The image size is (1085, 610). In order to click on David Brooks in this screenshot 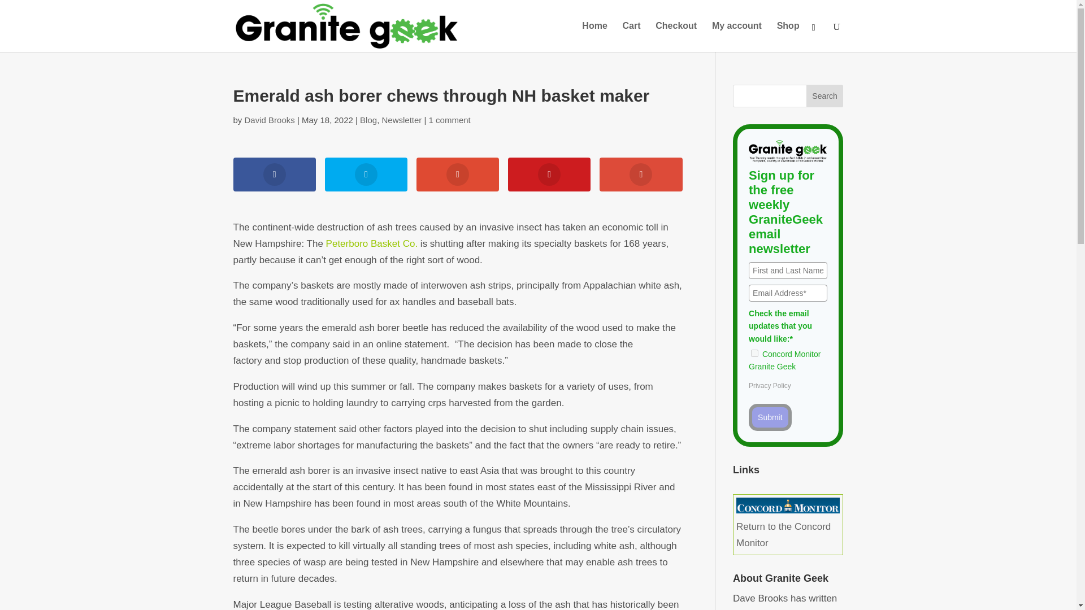, I will do `click(270, 120)`.